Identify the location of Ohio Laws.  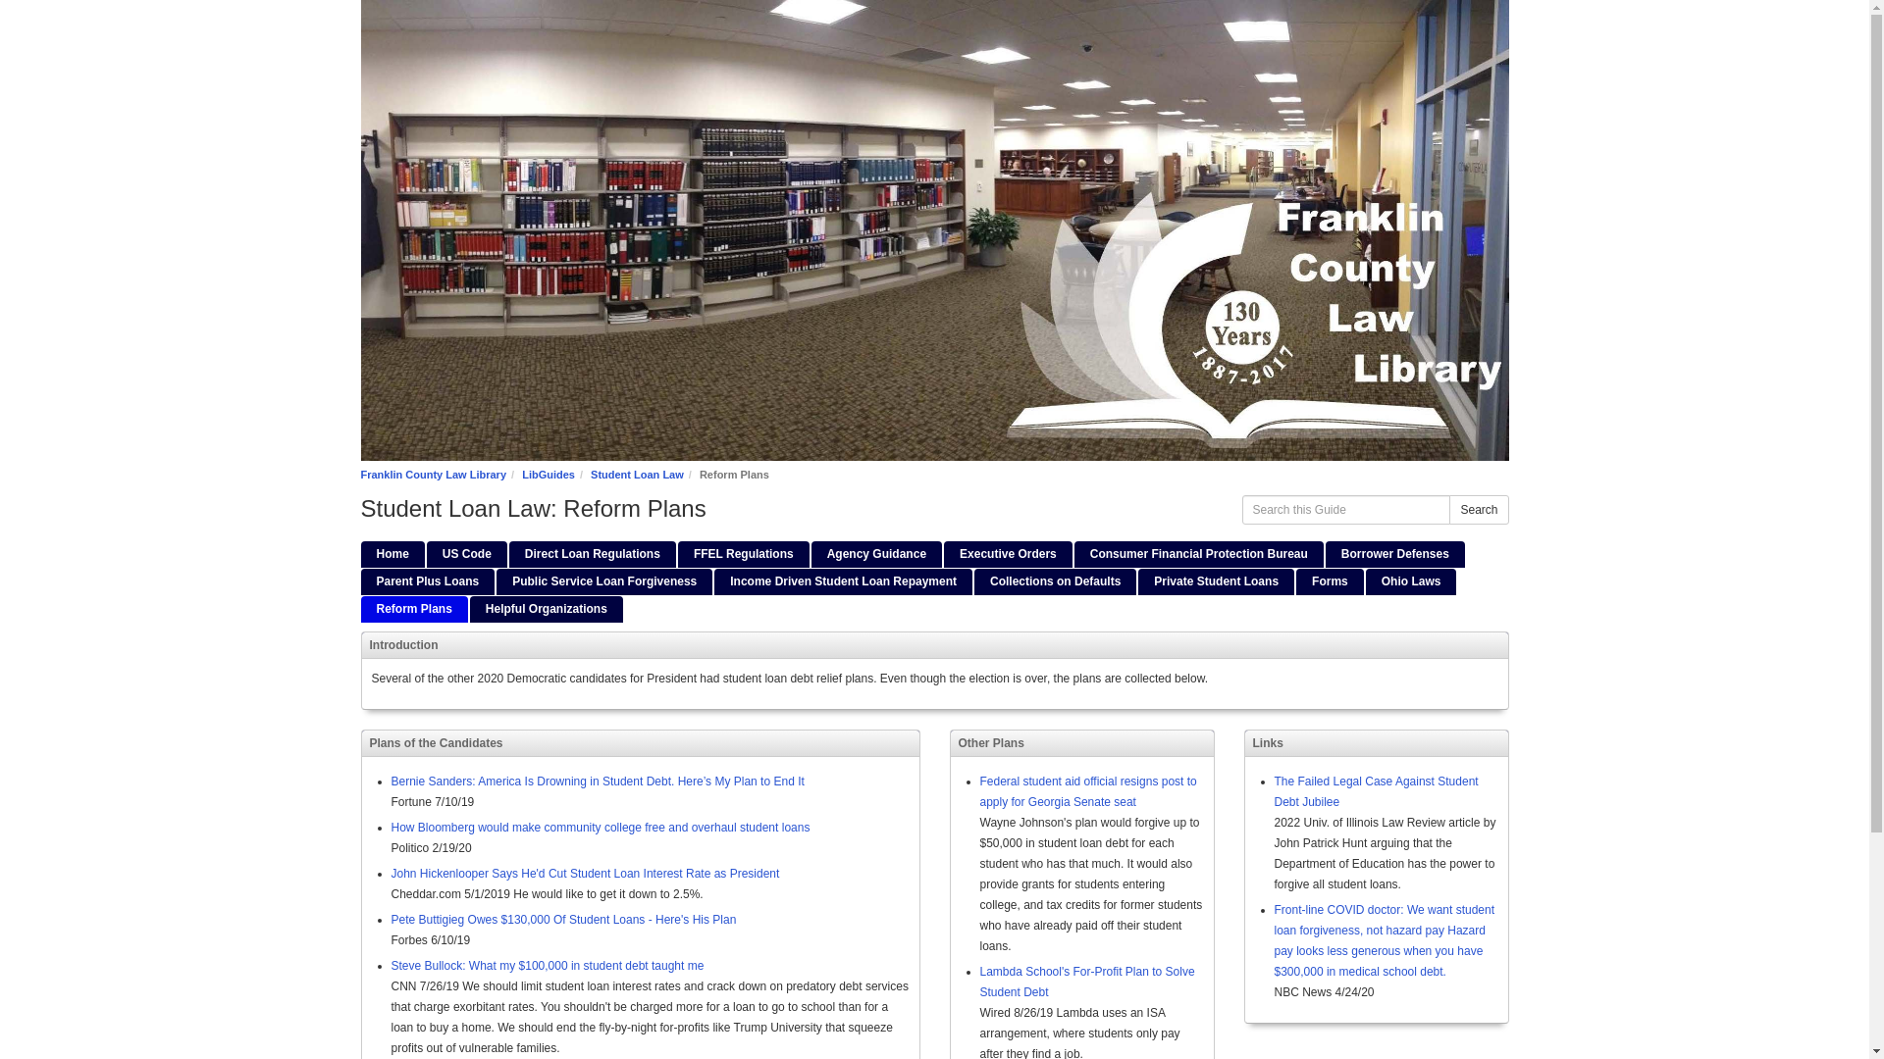
(1411, 580).